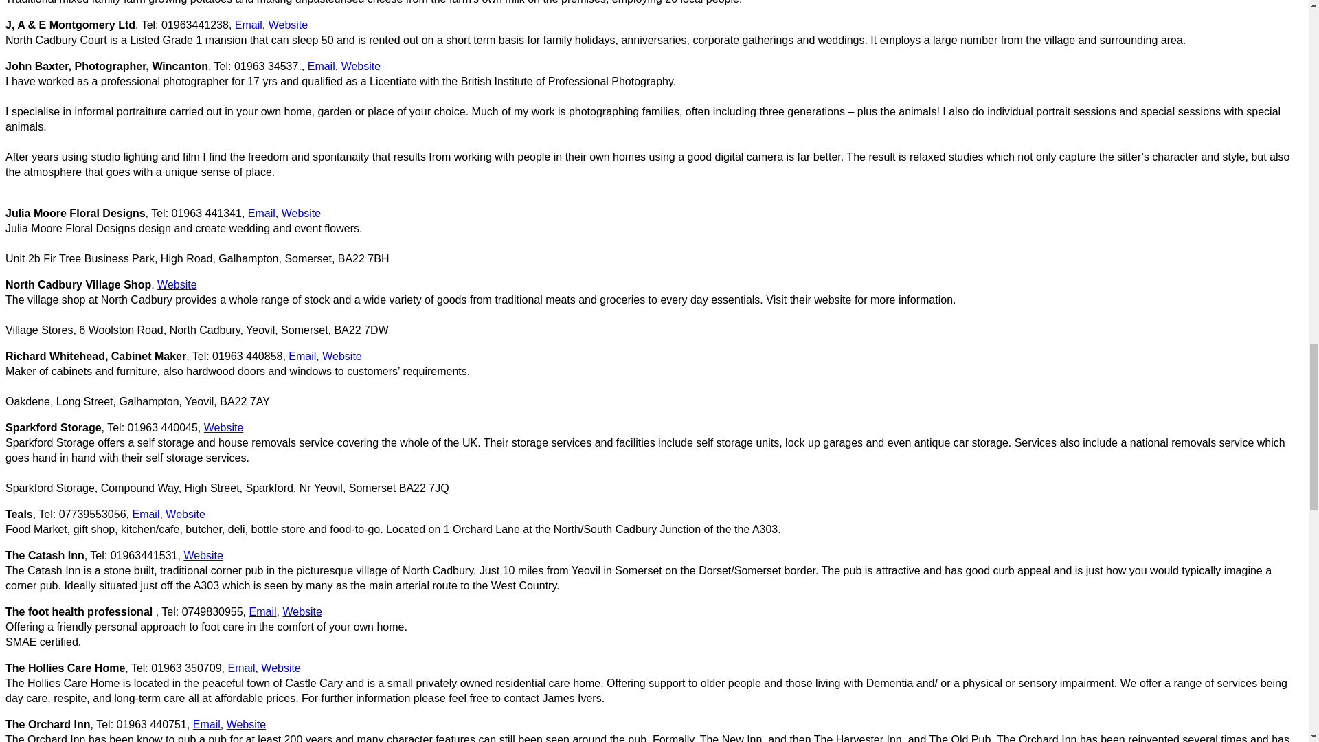  Describe the element at coordinates (261, 213) in the screenshot. I see `Email` at that location.